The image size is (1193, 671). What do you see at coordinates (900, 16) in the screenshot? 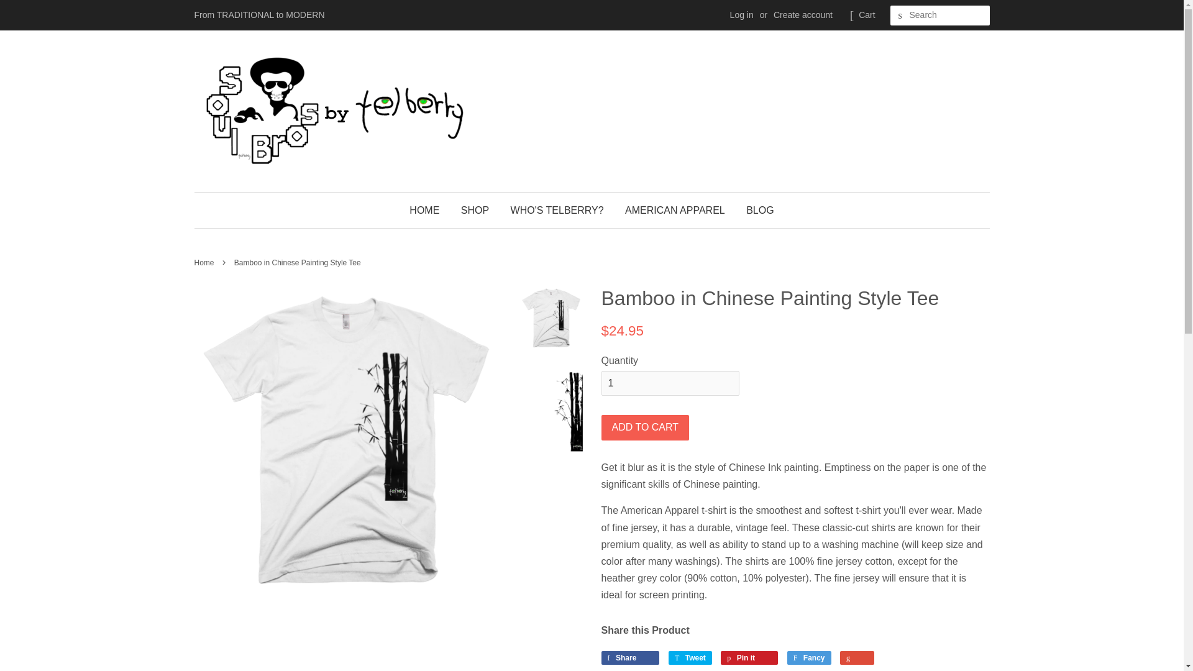
I see `SEARCH` at bounding box center [900, 16].